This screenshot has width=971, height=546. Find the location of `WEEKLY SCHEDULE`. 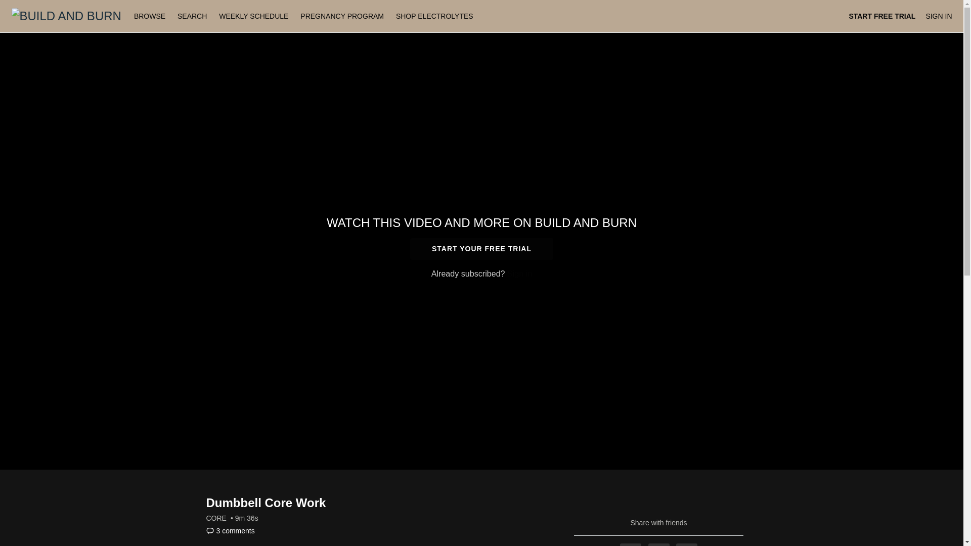

WEEKLY SCHEDULE is located at coordinates (253, 16).